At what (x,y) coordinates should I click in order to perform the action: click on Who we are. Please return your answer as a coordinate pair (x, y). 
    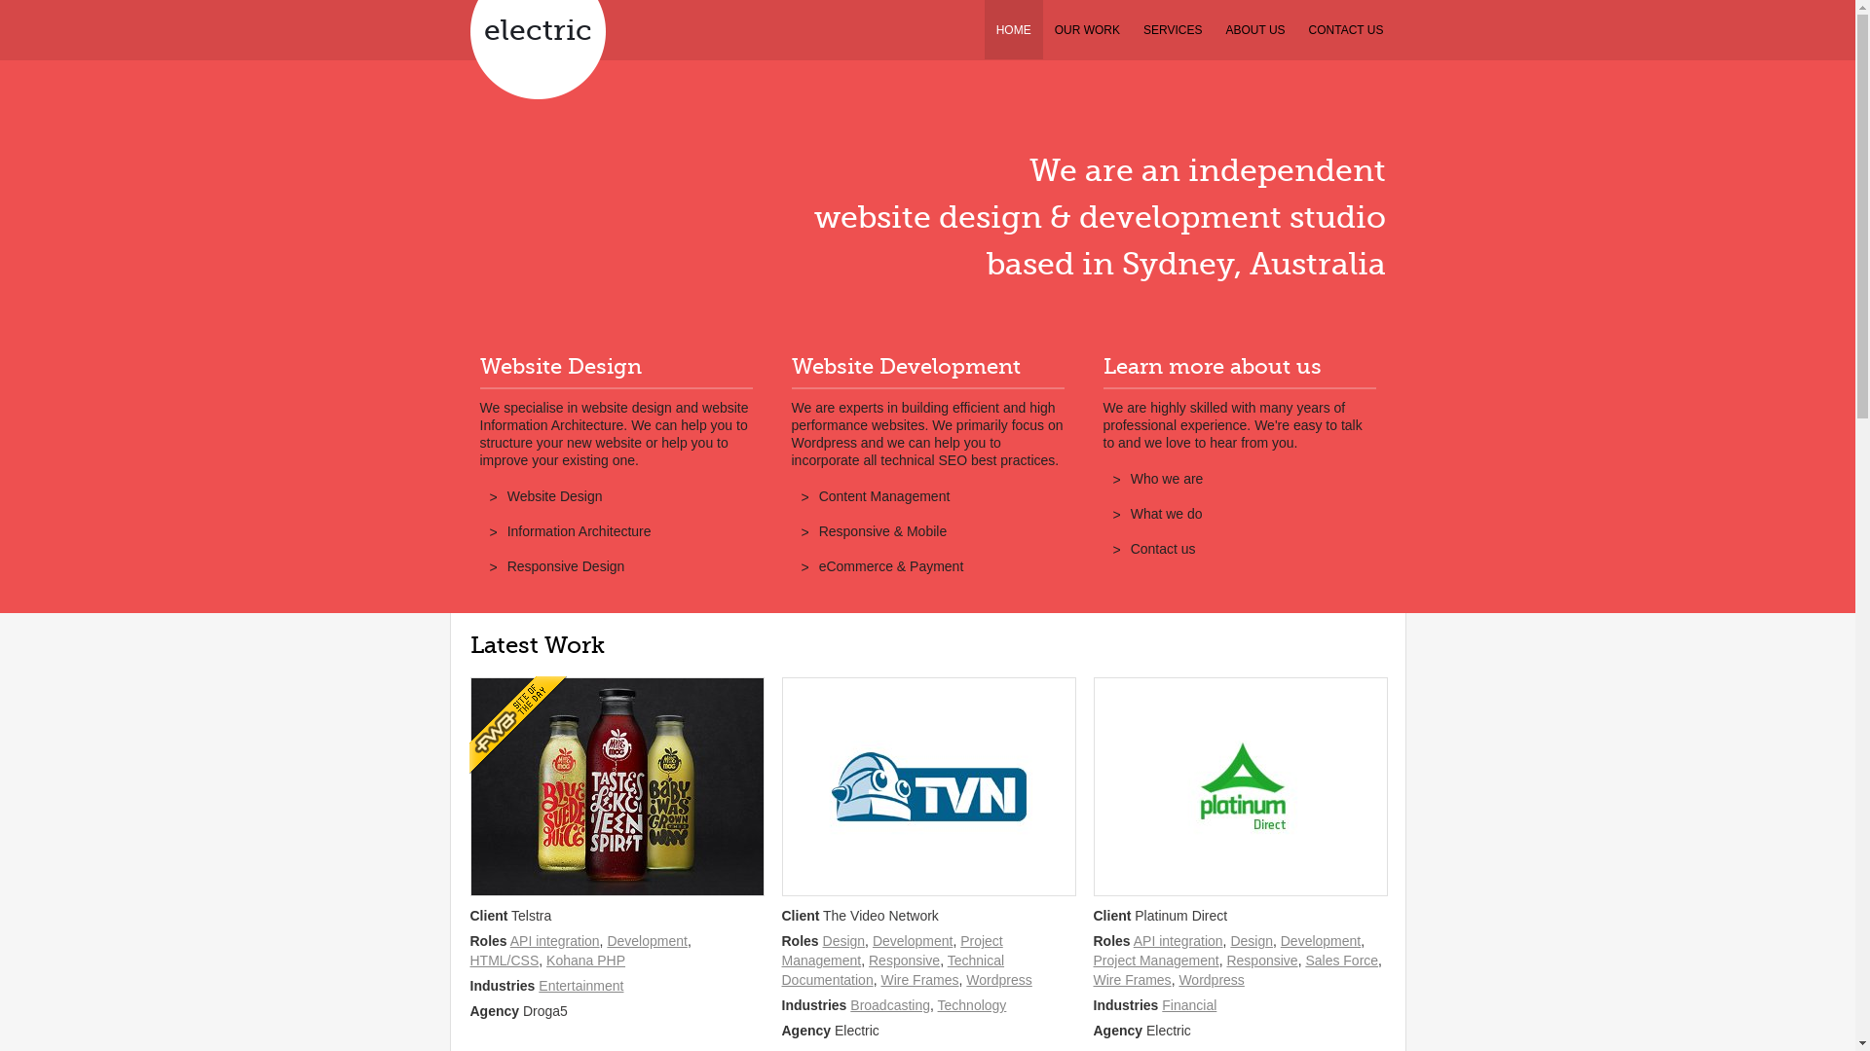
    Looking at the image, I should click on (1167, 479).